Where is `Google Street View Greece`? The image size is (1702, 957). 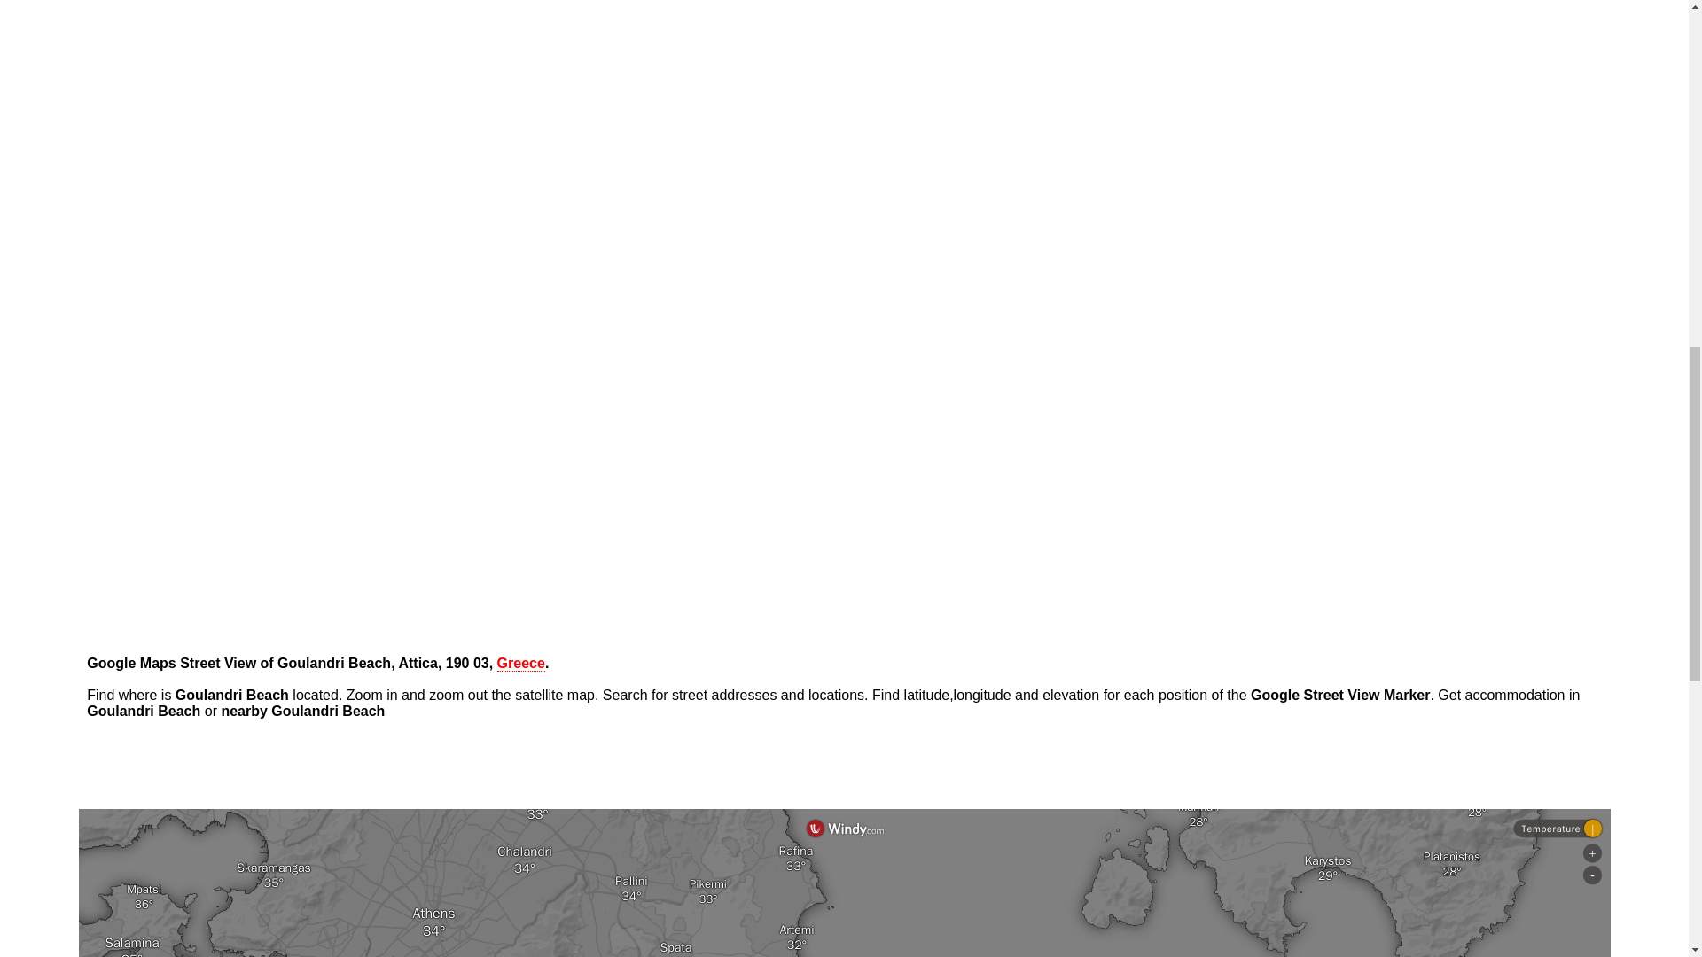 Google Street View Greece is located at coordinates (520, 663).